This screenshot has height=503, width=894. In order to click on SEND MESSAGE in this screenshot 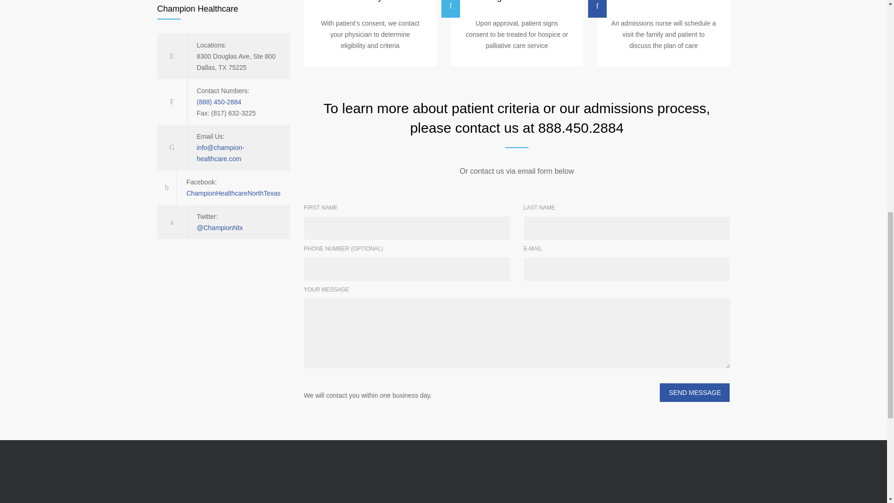, I will do `click(694, 392)`.